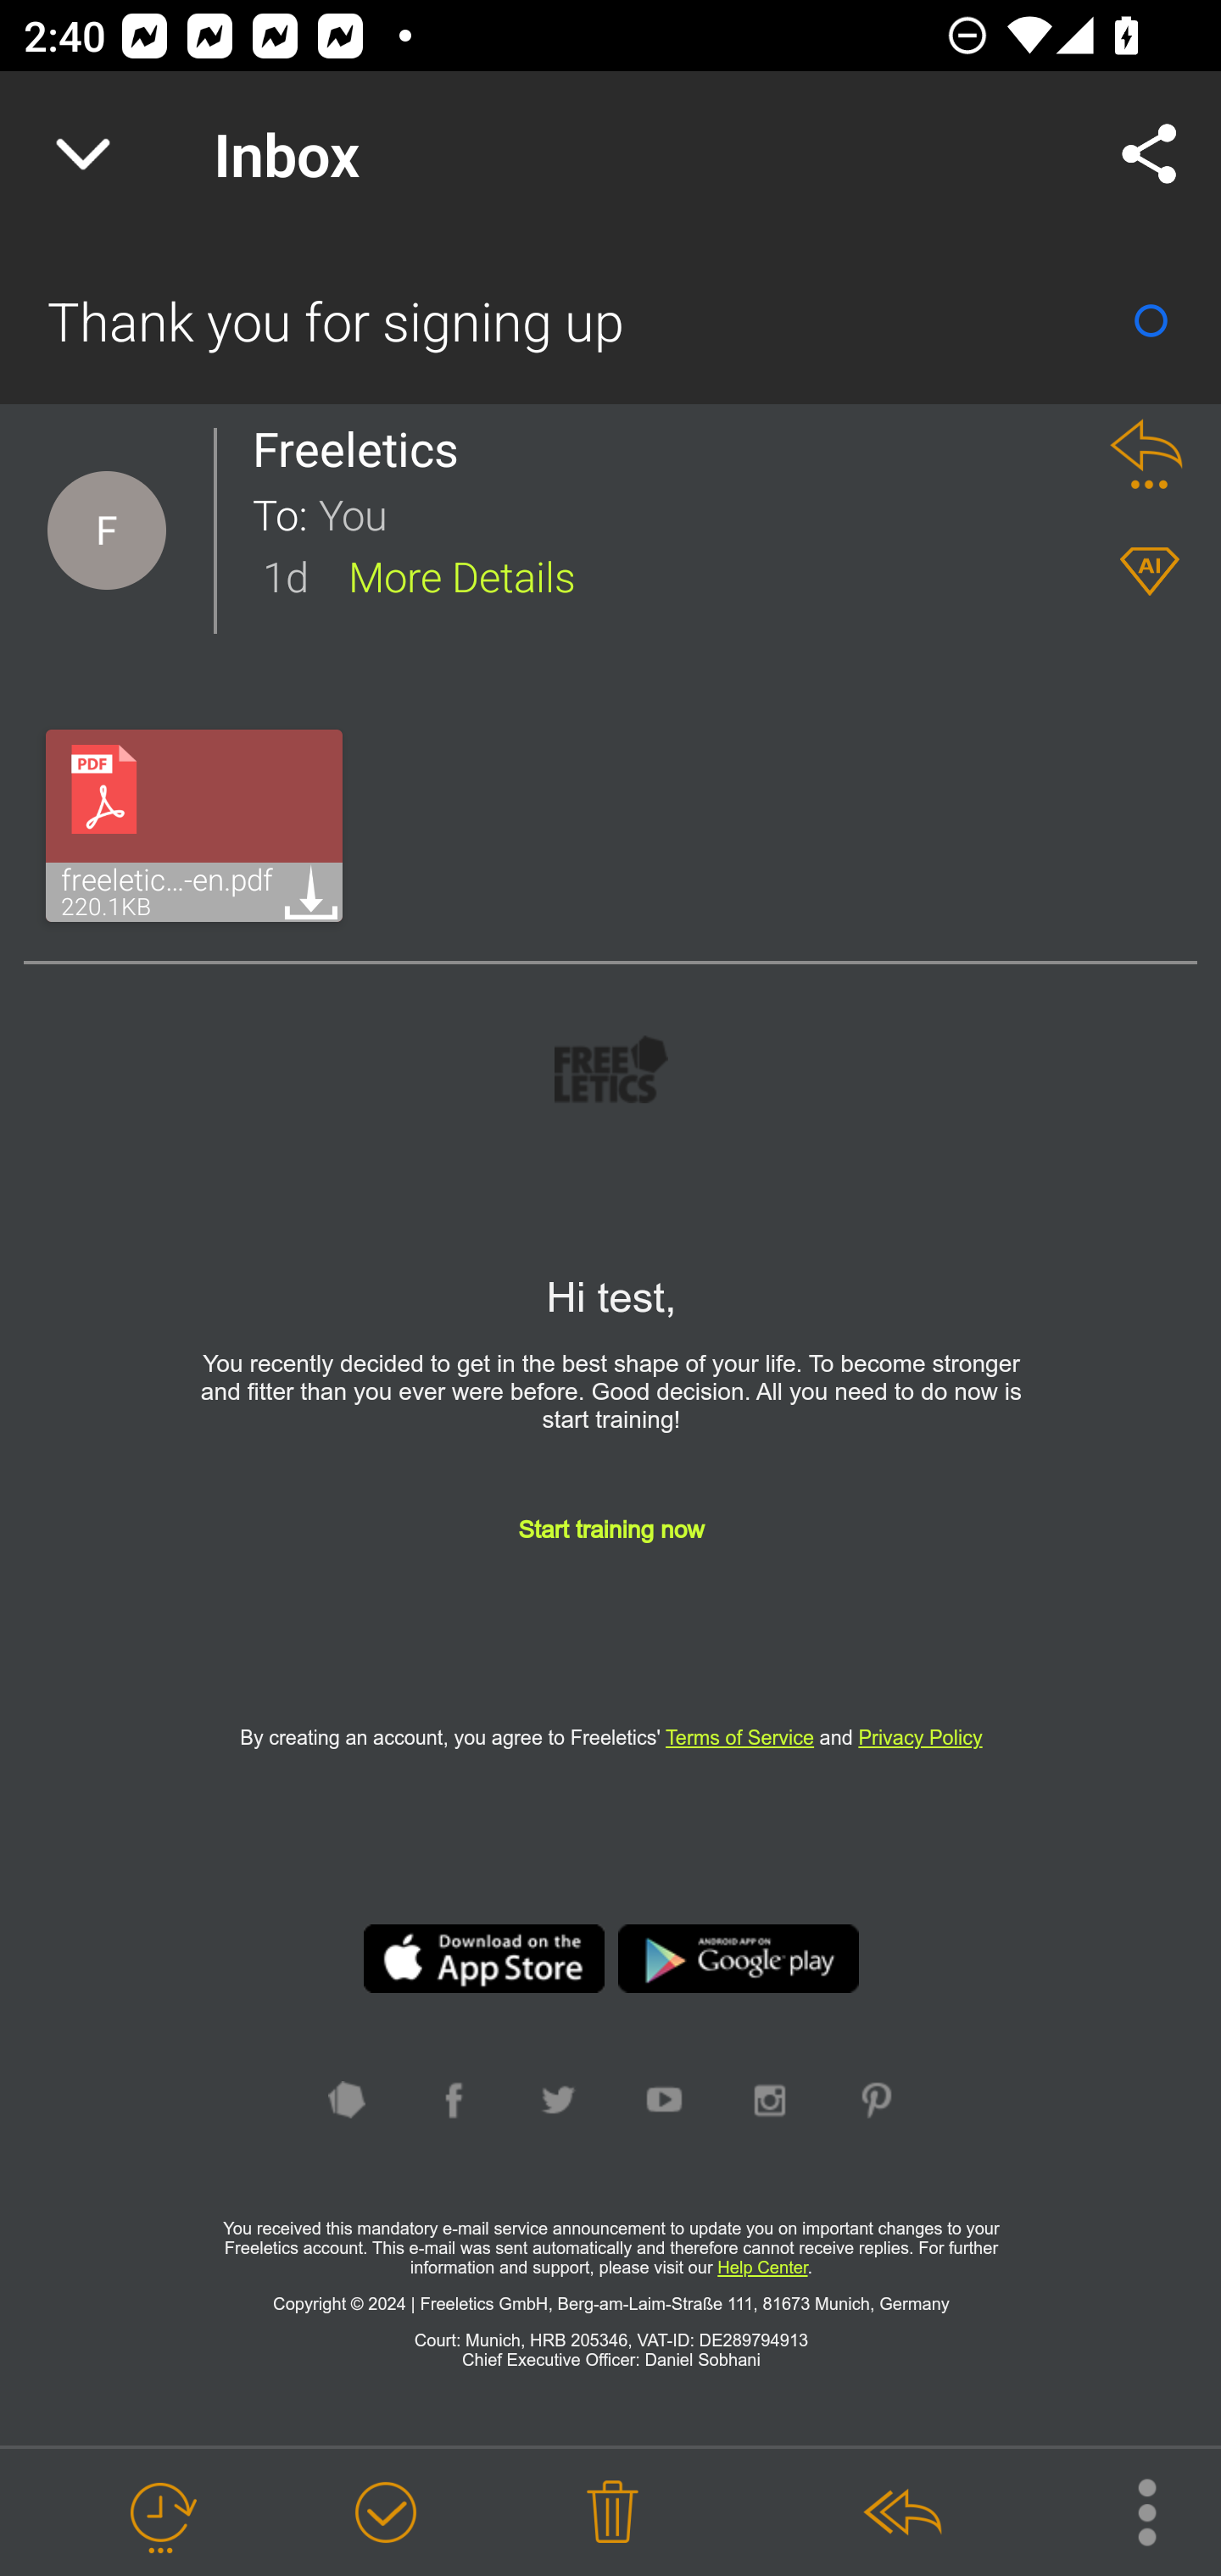 The height and width of the screenshot is (2576, 1221). What do you see at coordinates (1130, 2510) in the screenshot?
I see `More Options` at bounding box center [1130, 2510].